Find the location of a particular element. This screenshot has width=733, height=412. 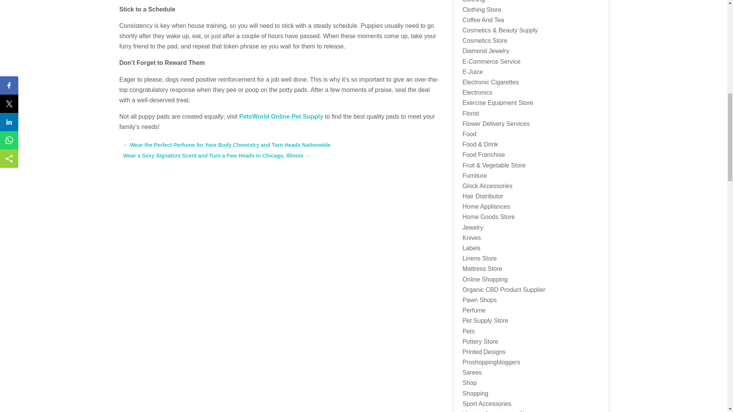

Florist is located at coordinates (471, 113).